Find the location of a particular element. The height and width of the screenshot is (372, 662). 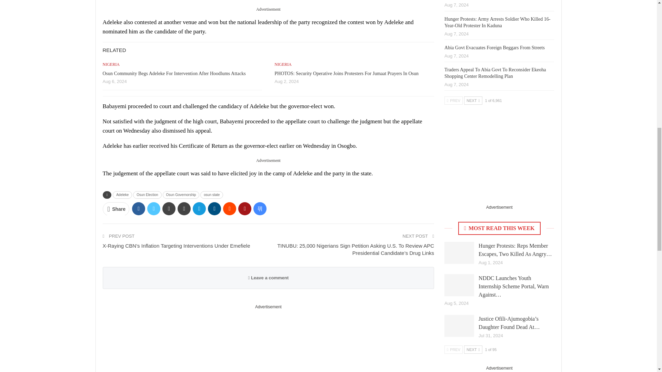

Previous is located at coordinates (453, 350).